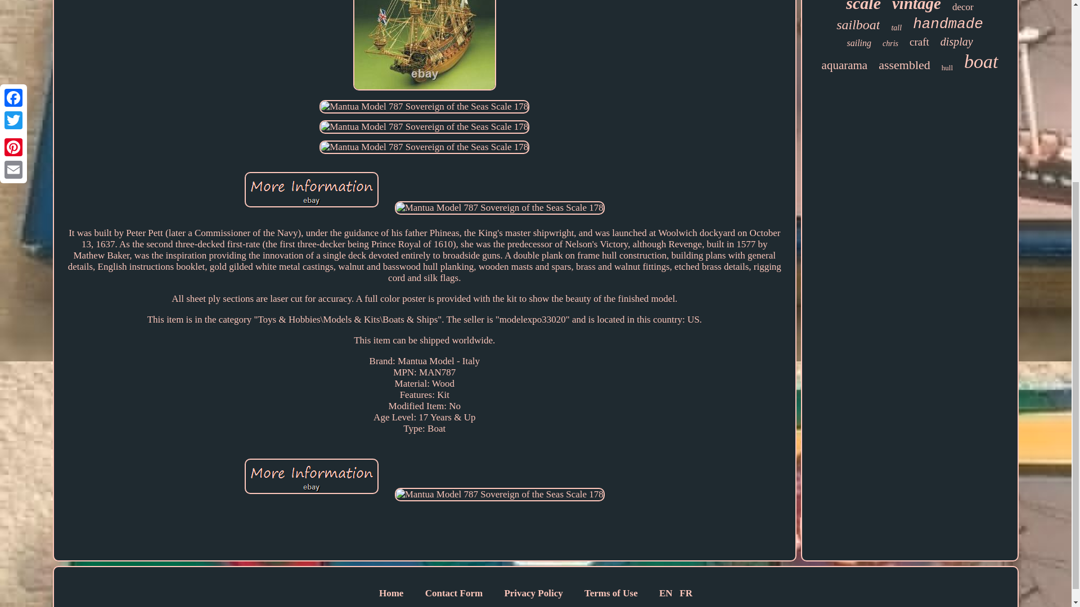 The image size is (1080, 607). What do you see at coordinates (424, 107) in the screenshot?
I see `Mantua Model 787 Sovereign of the Seas Scale 178` at bounding box center [424, 107].